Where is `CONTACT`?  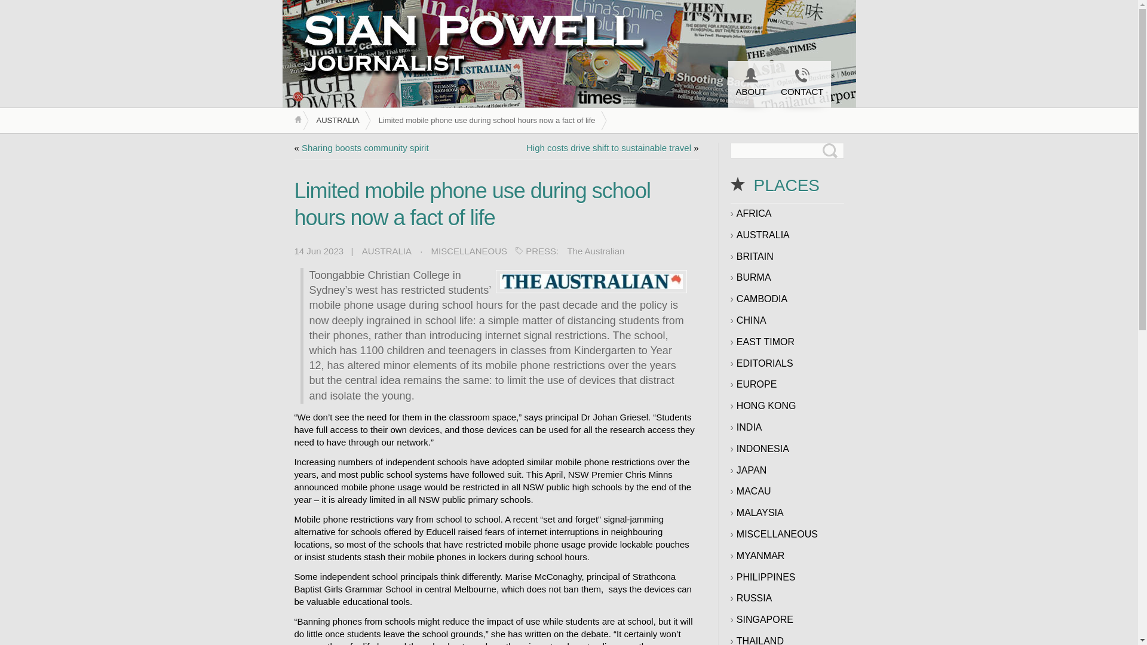 CONTACT is located at coordinates (802, 84).